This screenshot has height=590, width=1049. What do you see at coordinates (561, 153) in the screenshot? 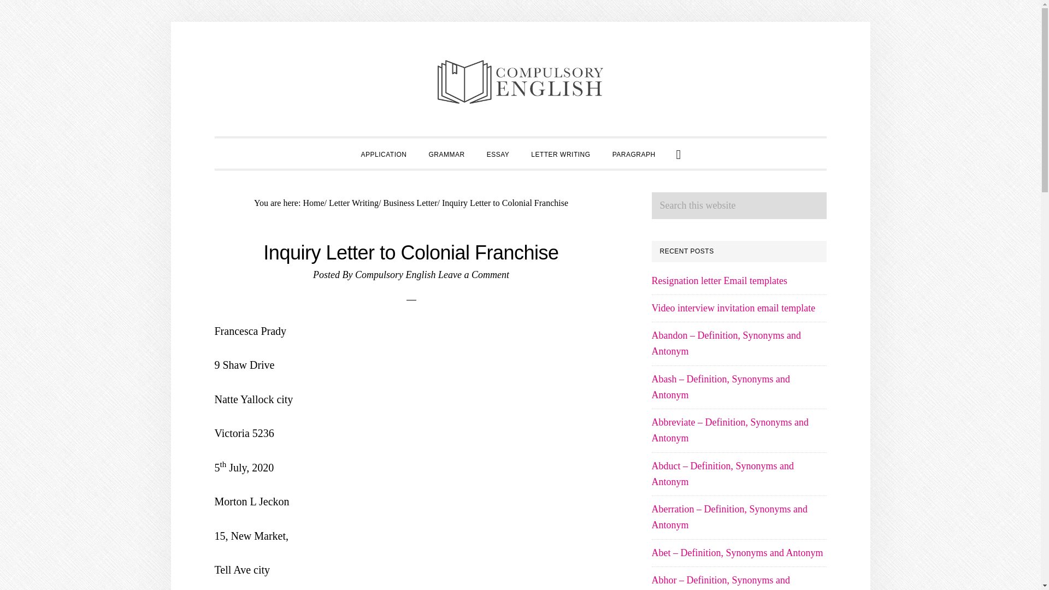
I see `LETTER WRITING` at bounding box center [561, 153].